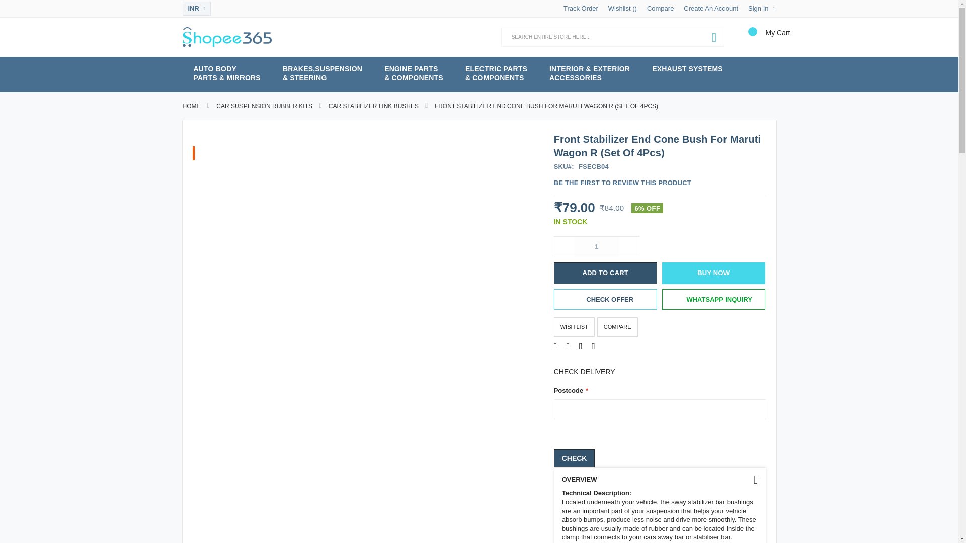  I want to click on Create An Account, so click(710, 8).